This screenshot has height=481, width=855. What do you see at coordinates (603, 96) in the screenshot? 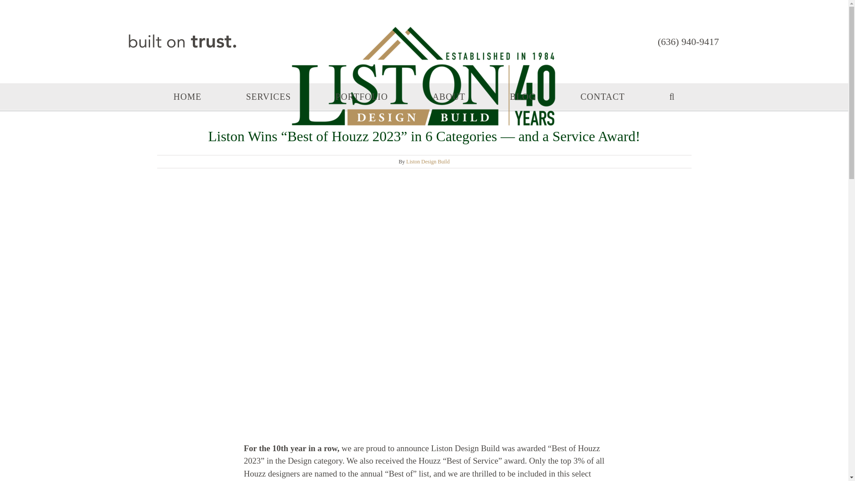
I see `CONTACT` at bounding box center [603, 96].